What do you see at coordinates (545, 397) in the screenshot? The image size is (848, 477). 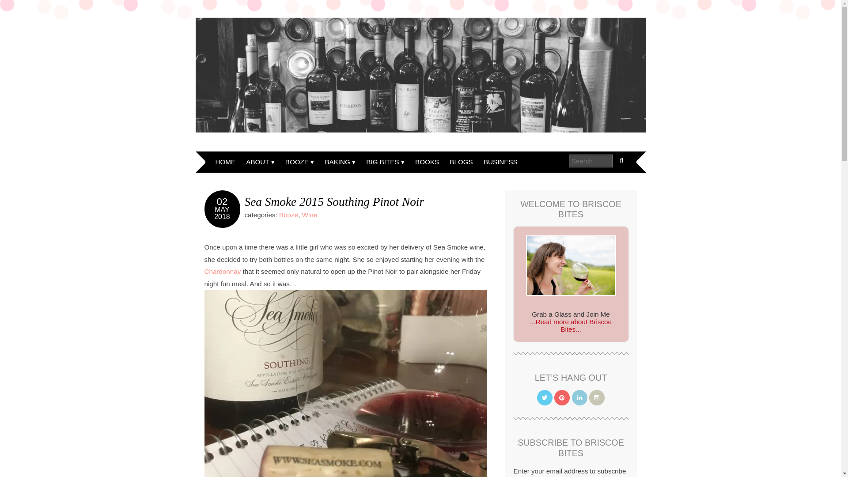 I see `Twitter` at bounding box center [545, 397].